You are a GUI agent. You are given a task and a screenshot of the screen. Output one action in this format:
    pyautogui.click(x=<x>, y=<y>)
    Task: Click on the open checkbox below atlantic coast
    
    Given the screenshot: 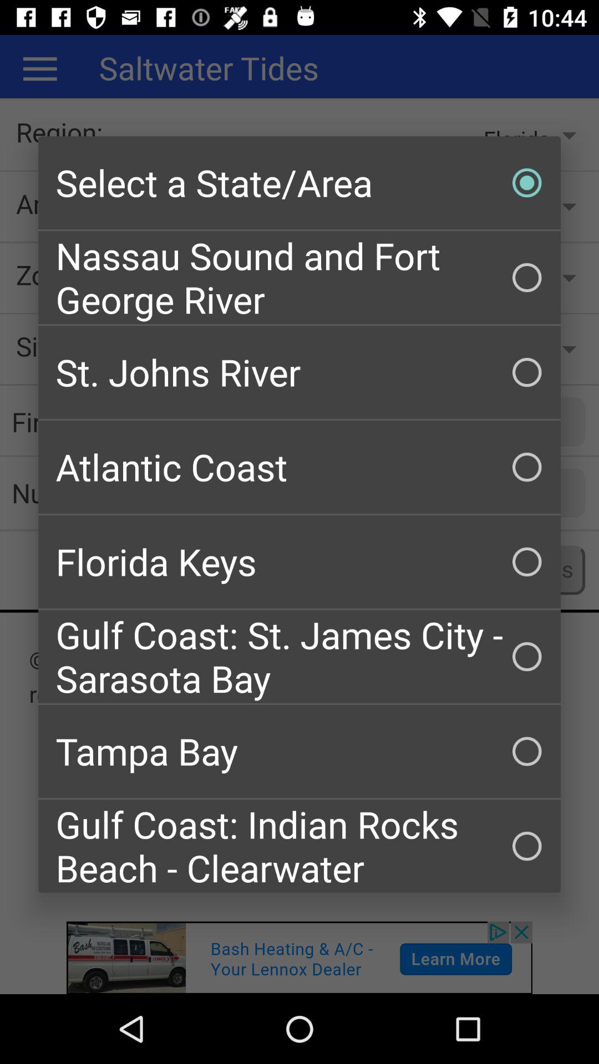 What is the action you would take?
    pyautogui.click(x=299, y=562)
    